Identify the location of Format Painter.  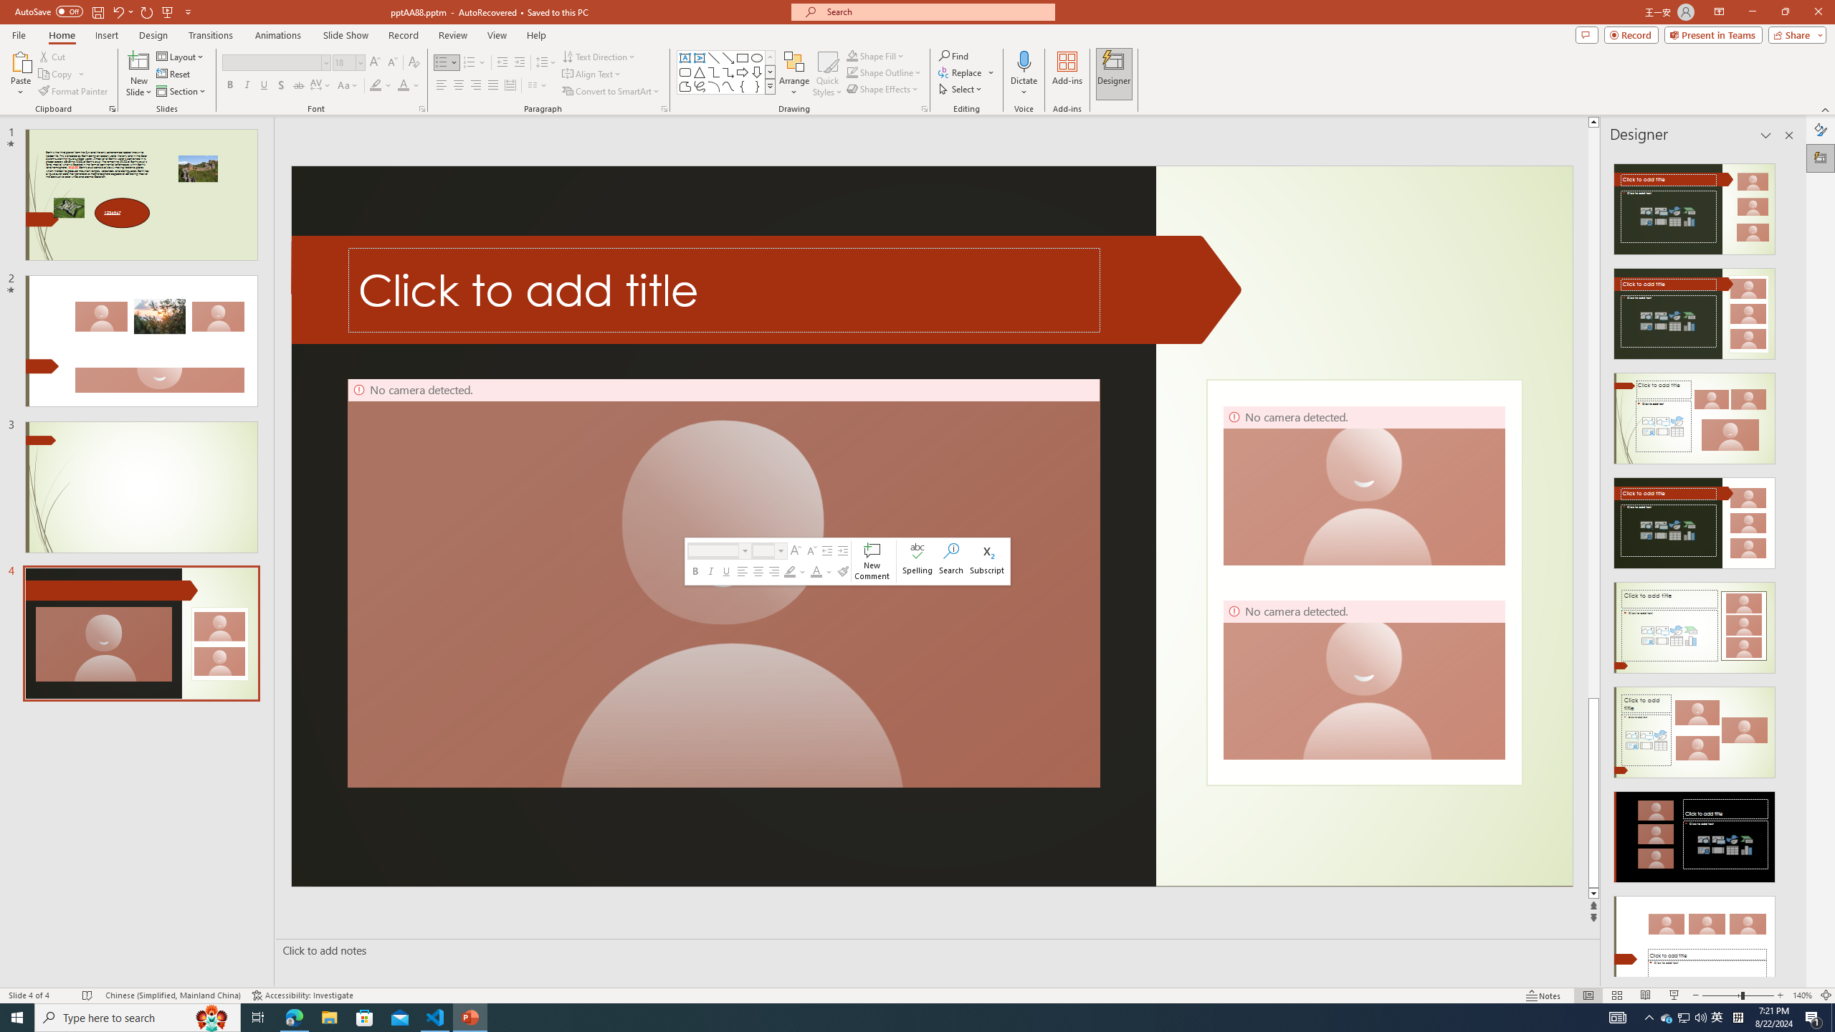
(75, 92).